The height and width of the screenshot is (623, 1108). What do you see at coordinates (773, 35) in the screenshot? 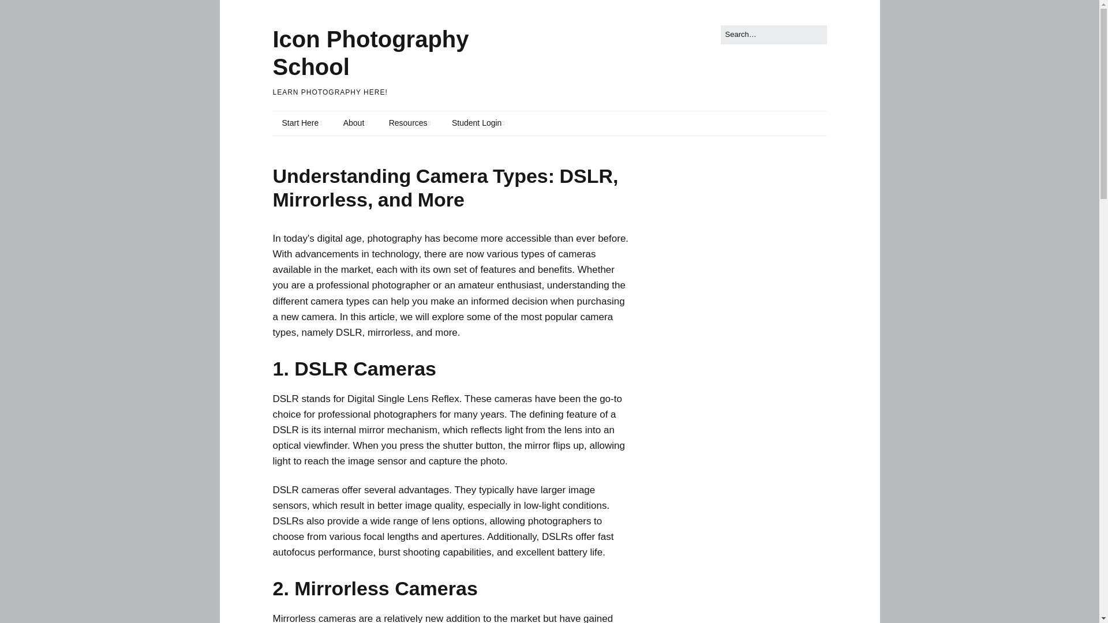
I see `Press Enter to submit your search` at bounding box center [773, 35].